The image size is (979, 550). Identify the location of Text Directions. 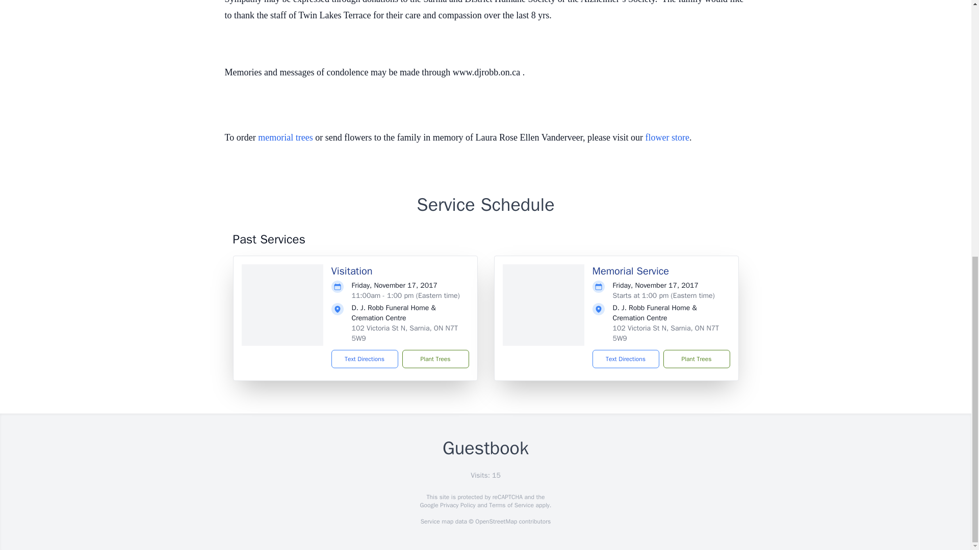
(365, 359).